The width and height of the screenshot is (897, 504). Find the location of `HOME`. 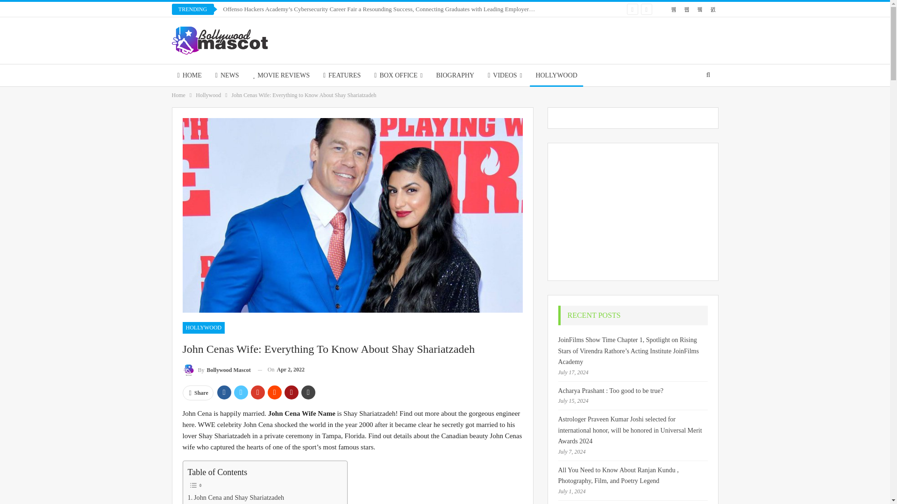

HOME is located at coordinates (190, 75).